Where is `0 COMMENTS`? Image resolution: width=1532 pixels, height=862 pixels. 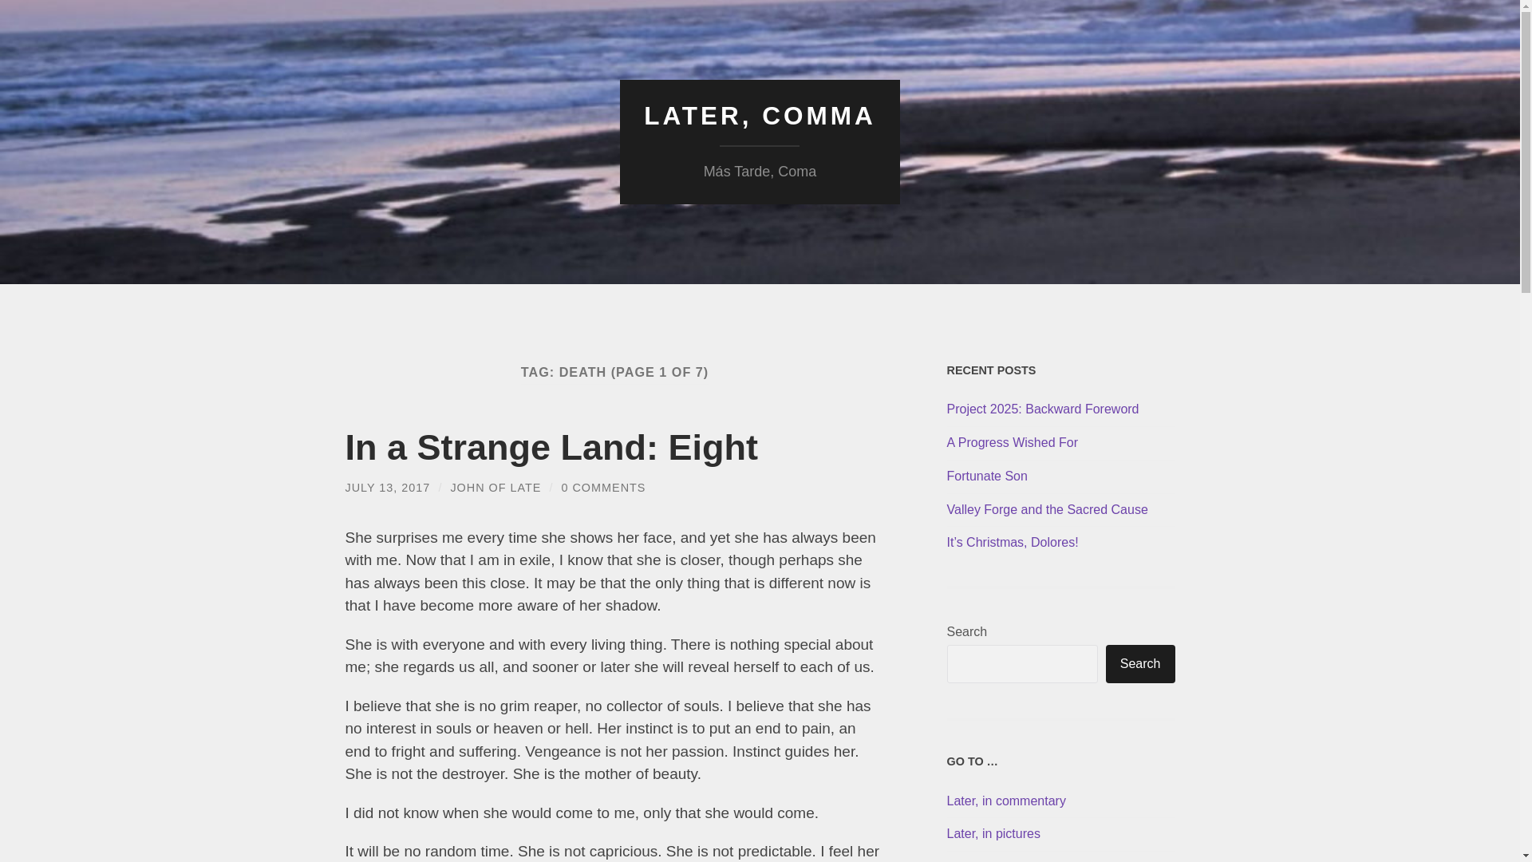
0 COMMENTS is located at coordinates (602, 487).